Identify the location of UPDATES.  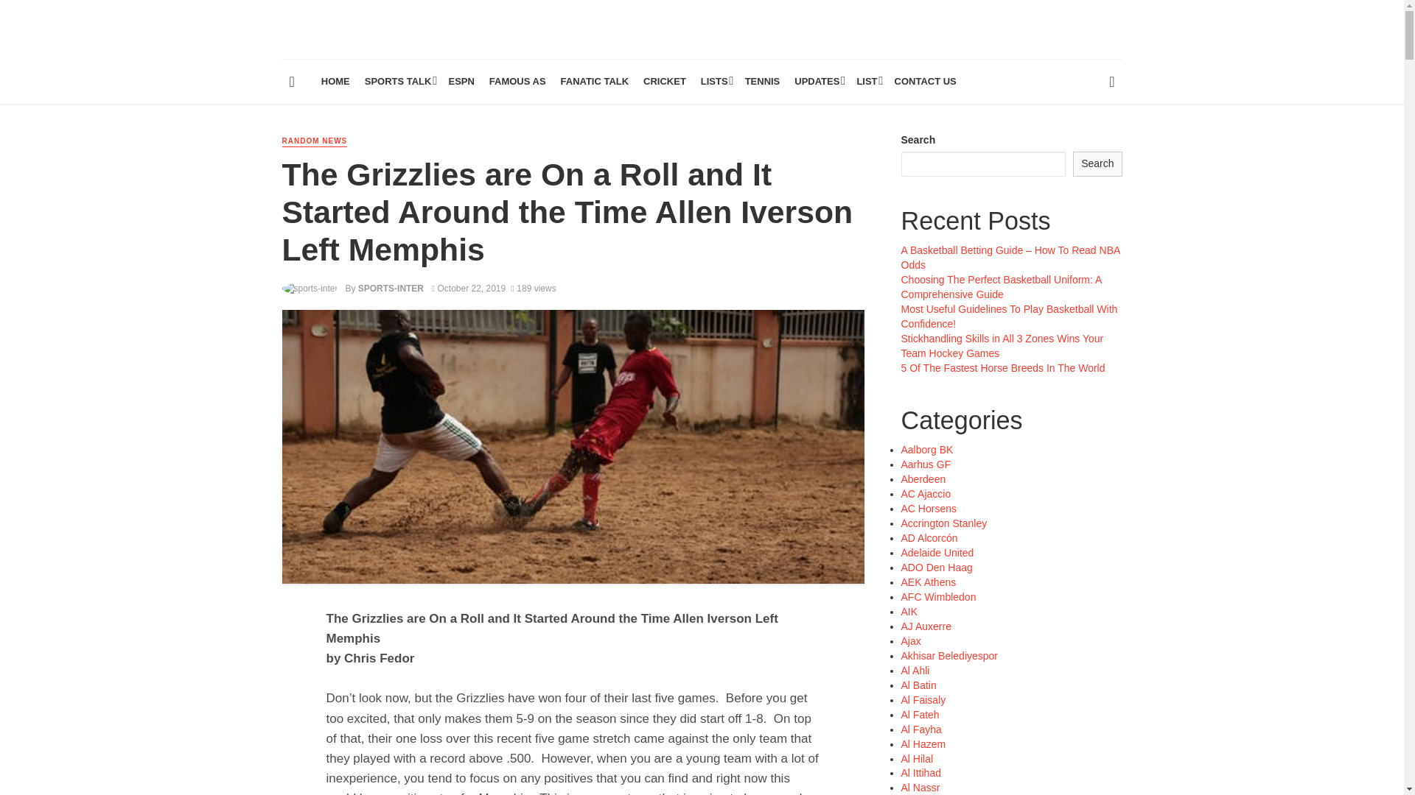
(818, 82).